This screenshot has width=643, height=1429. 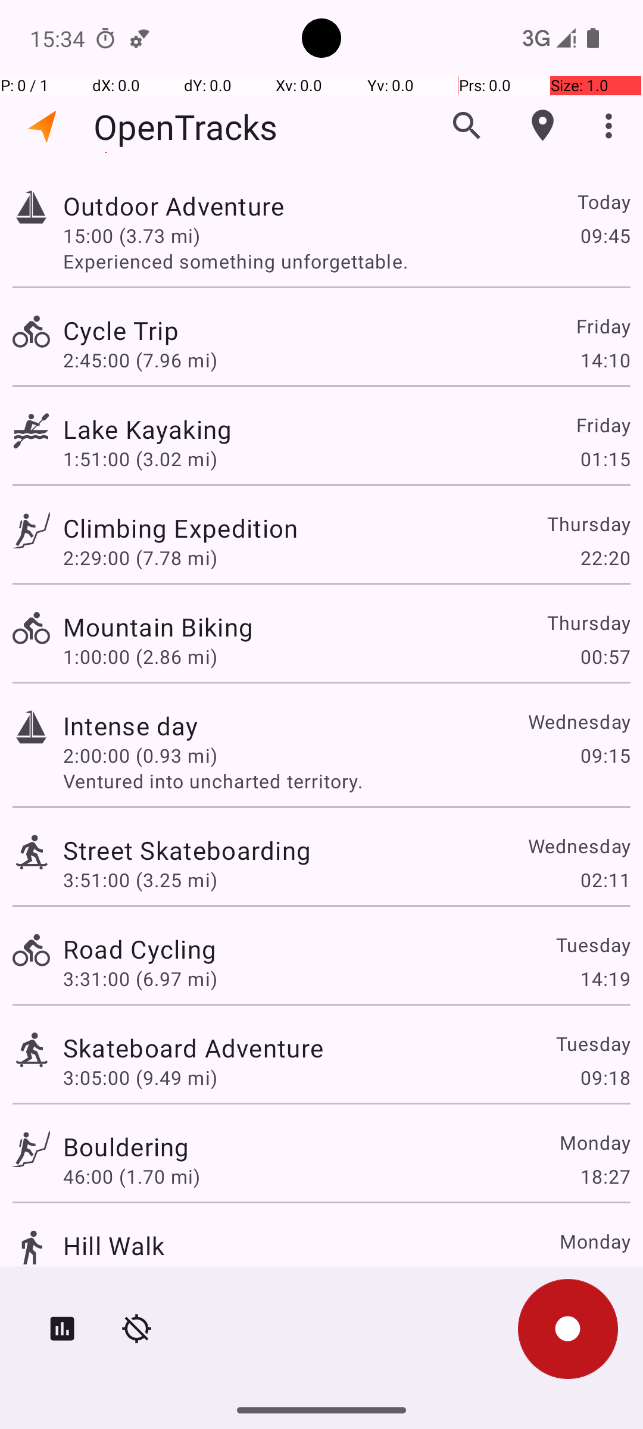 What do you see at coordinates (605, 458) in the screenshot?
I see `01:15` at bounding box center [605, 458].